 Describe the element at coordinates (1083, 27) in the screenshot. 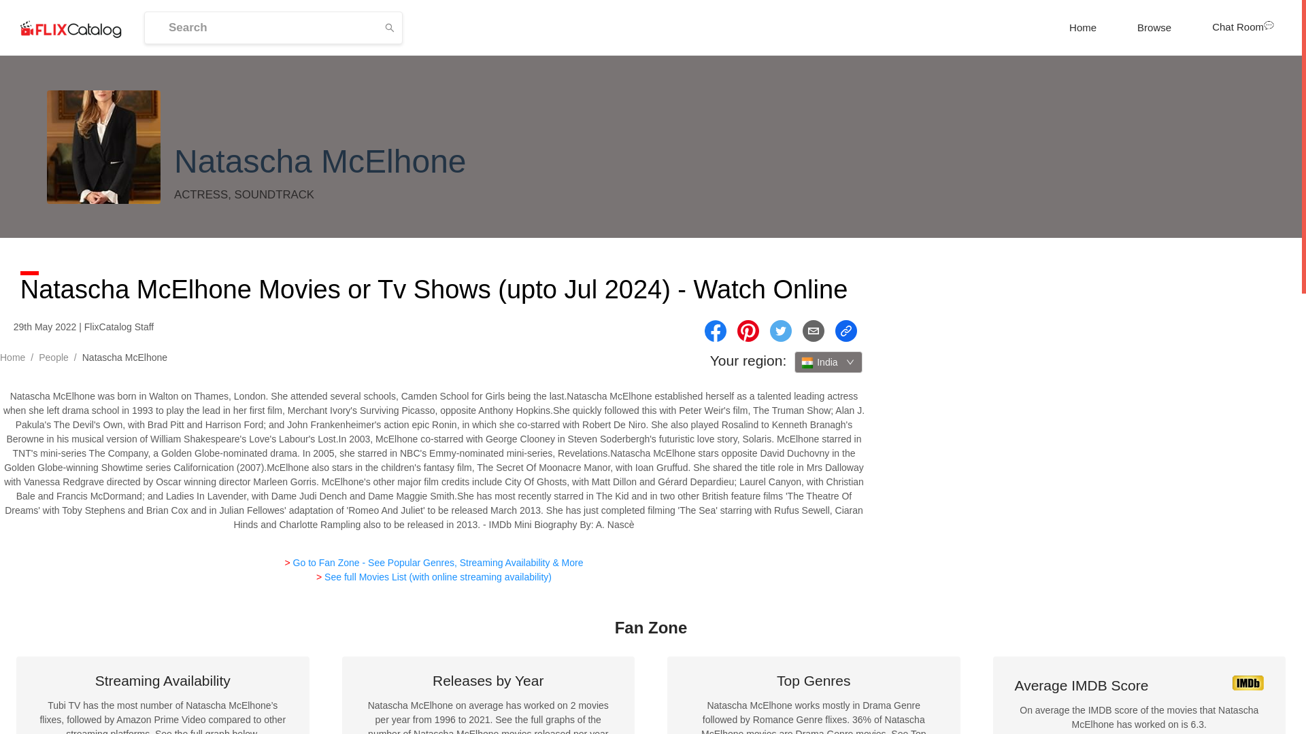

I see `Home` at that location.